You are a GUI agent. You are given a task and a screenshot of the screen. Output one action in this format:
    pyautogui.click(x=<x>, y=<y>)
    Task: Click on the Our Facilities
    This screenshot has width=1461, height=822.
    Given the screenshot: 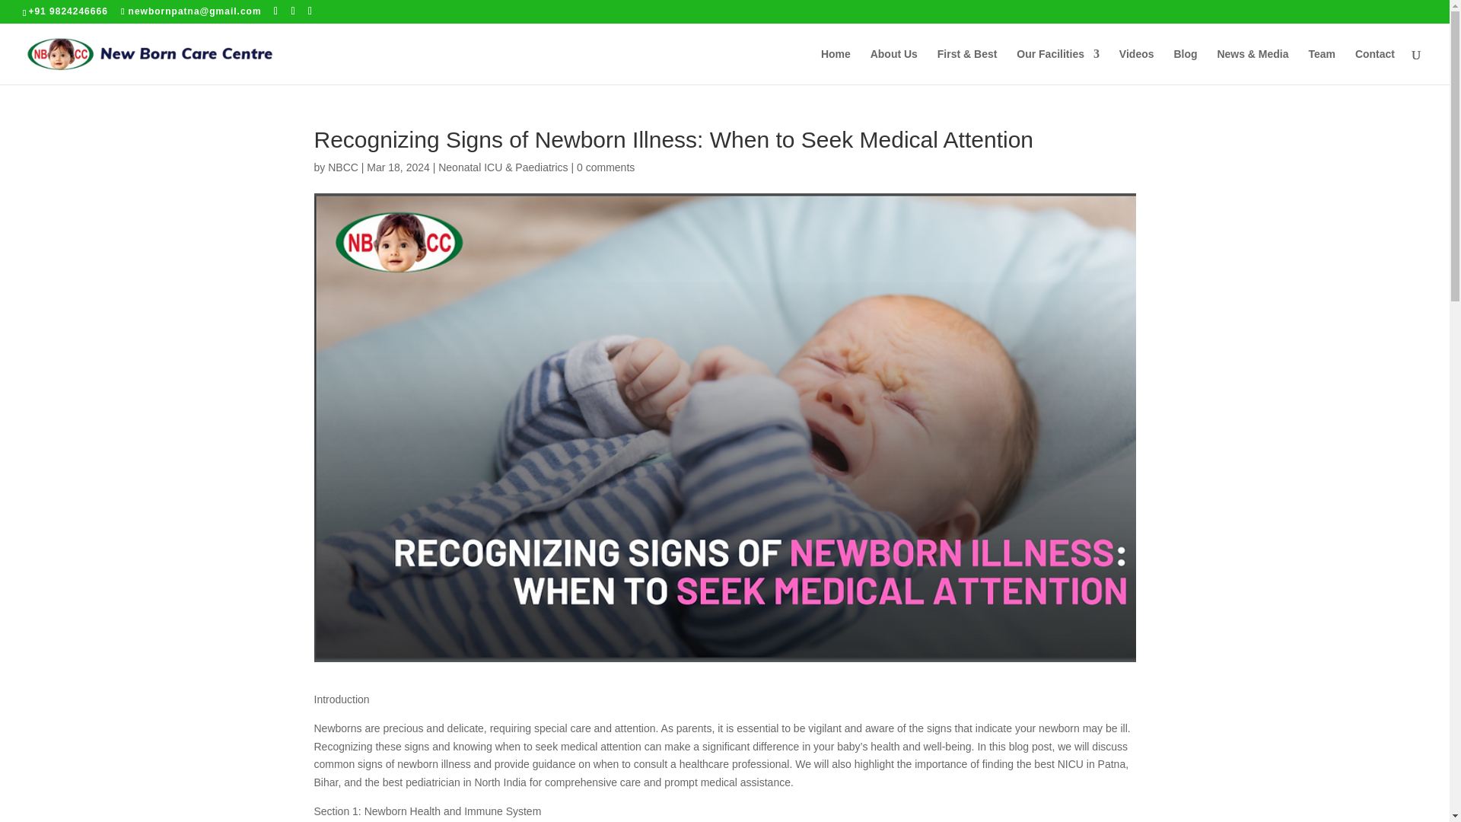 What is the action you would take?
    pyautogui.click(x=1058, y=66)
    